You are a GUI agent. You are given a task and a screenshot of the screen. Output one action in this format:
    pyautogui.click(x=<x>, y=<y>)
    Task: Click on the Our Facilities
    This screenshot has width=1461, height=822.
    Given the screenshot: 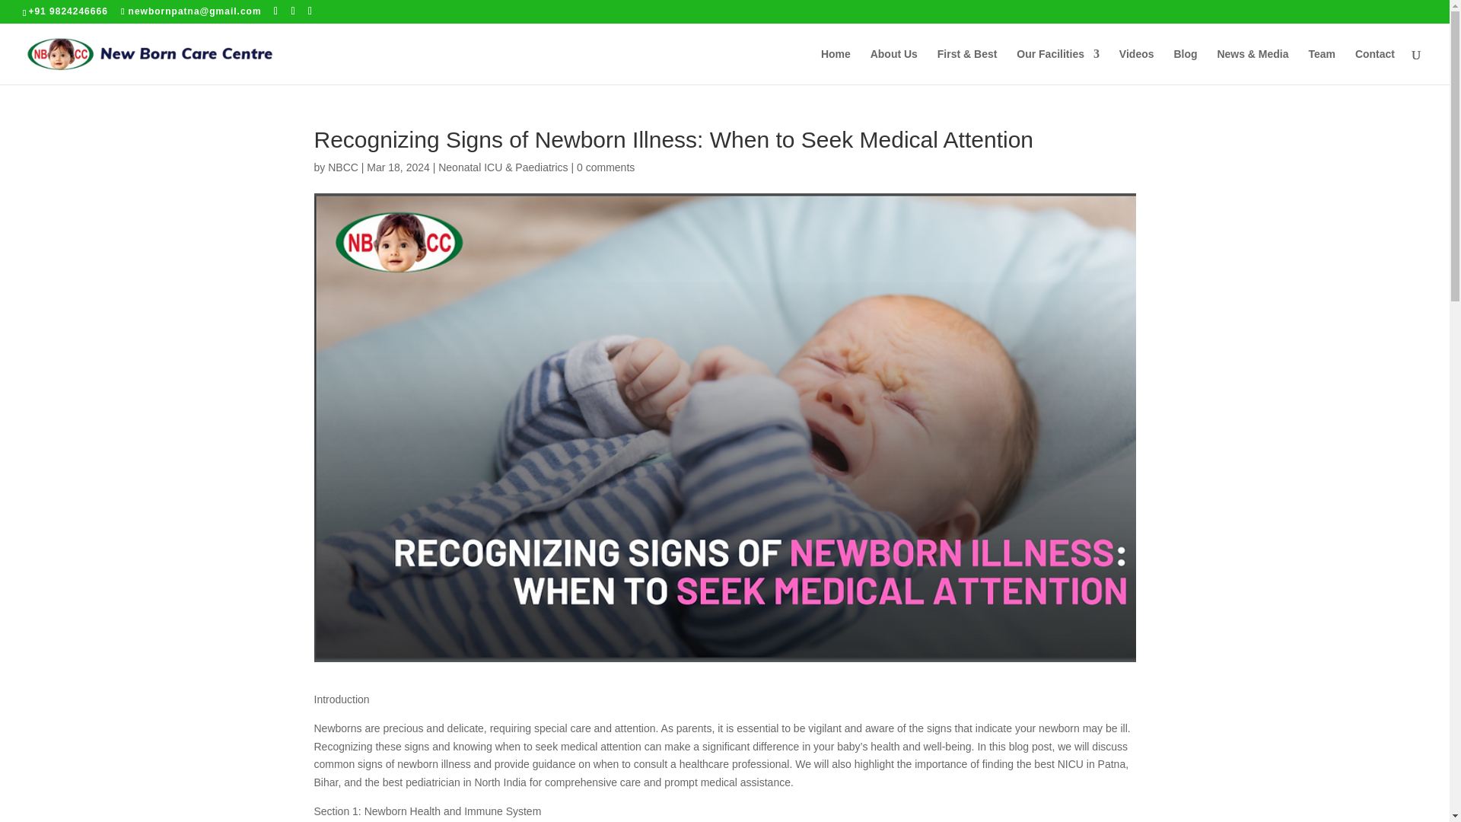 What is the action you would take?
    pyautogui.click(x=1058, y=66)
    